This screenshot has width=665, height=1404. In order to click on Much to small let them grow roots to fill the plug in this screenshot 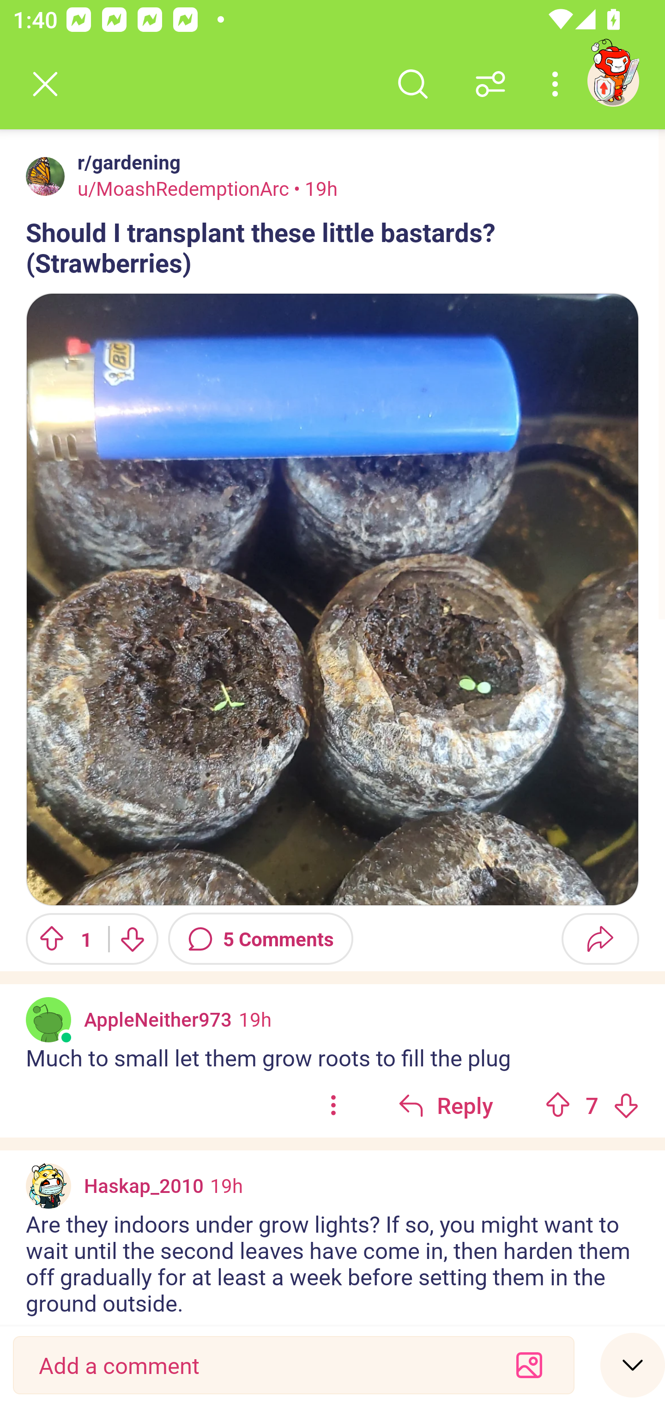, I will do `click(332, 1057)`.